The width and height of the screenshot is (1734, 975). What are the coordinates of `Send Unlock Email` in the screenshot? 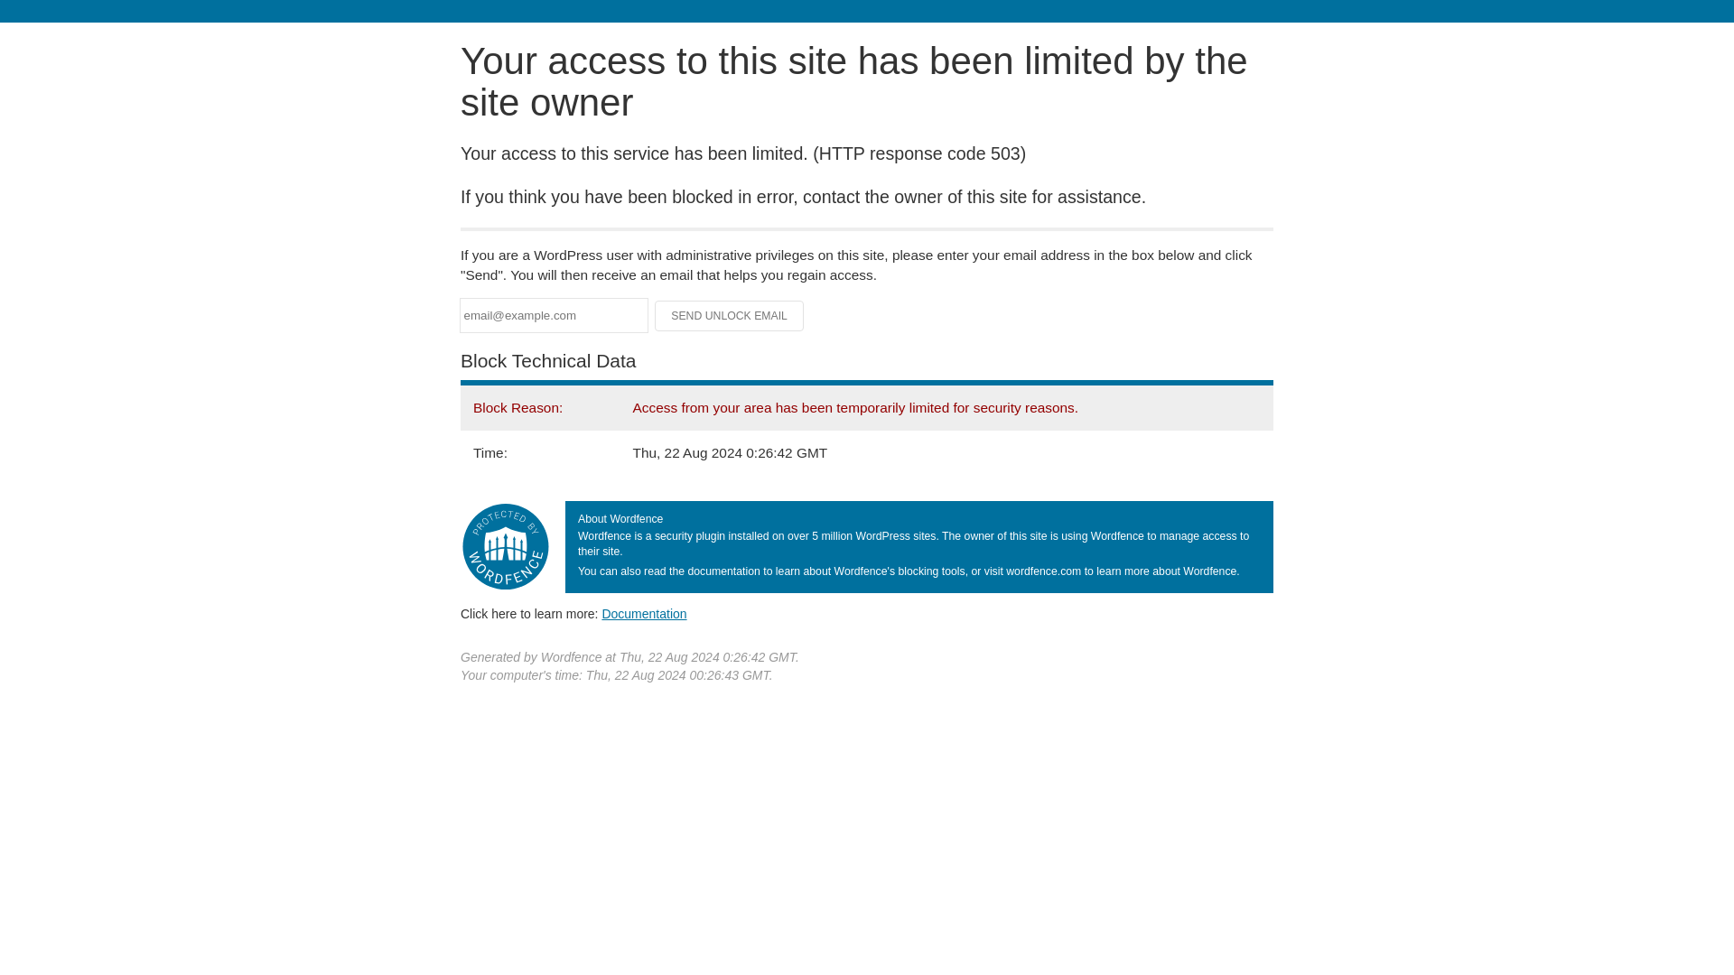 It's located at (730, 316).